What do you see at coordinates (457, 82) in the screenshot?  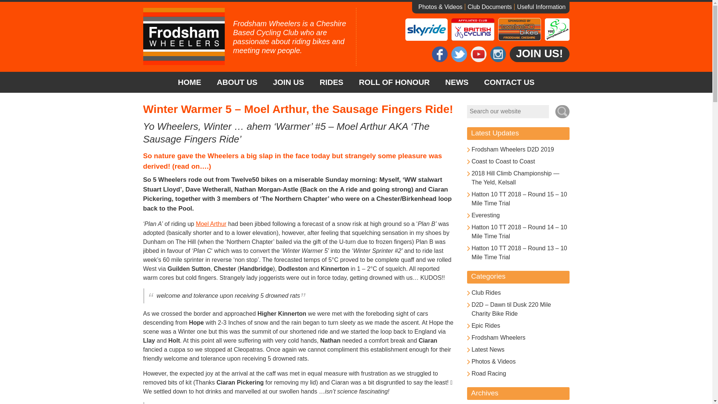 I see `NEWS` at bounding box center [457, 82].